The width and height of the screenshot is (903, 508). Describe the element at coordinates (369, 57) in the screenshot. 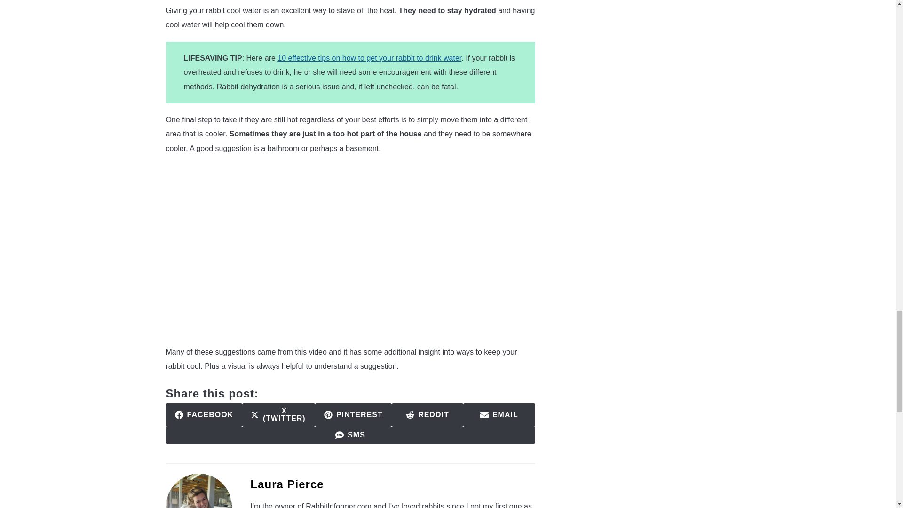

I see `10 effective tips on how to get your rabbit to drink water` at that location.